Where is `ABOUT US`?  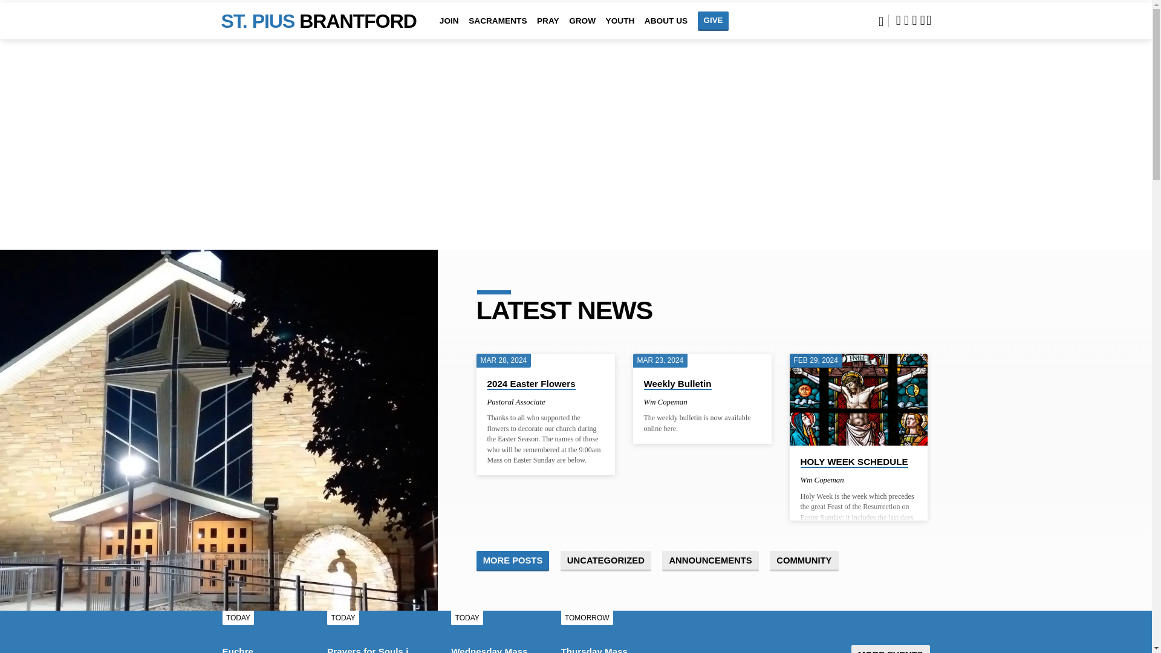 ABOUT US is located at coordinates (665, 28).